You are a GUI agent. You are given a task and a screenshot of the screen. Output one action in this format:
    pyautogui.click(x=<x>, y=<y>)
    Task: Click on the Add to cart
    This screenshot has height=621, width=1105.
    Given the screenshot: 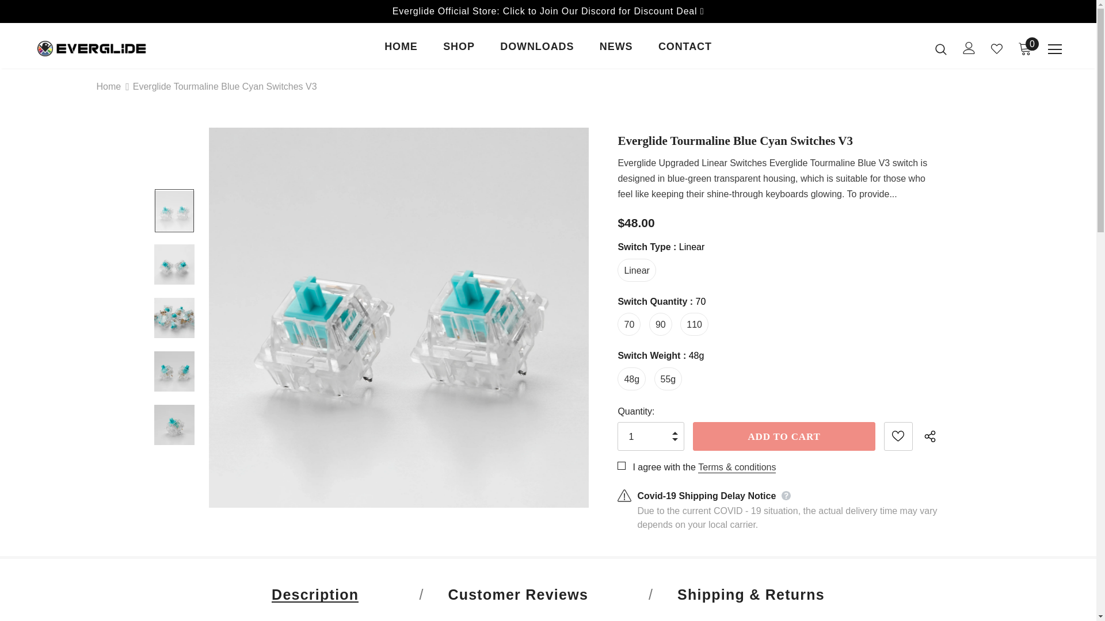 What is the action you would take?
    pyautogui.click(x=784, y=436)
    